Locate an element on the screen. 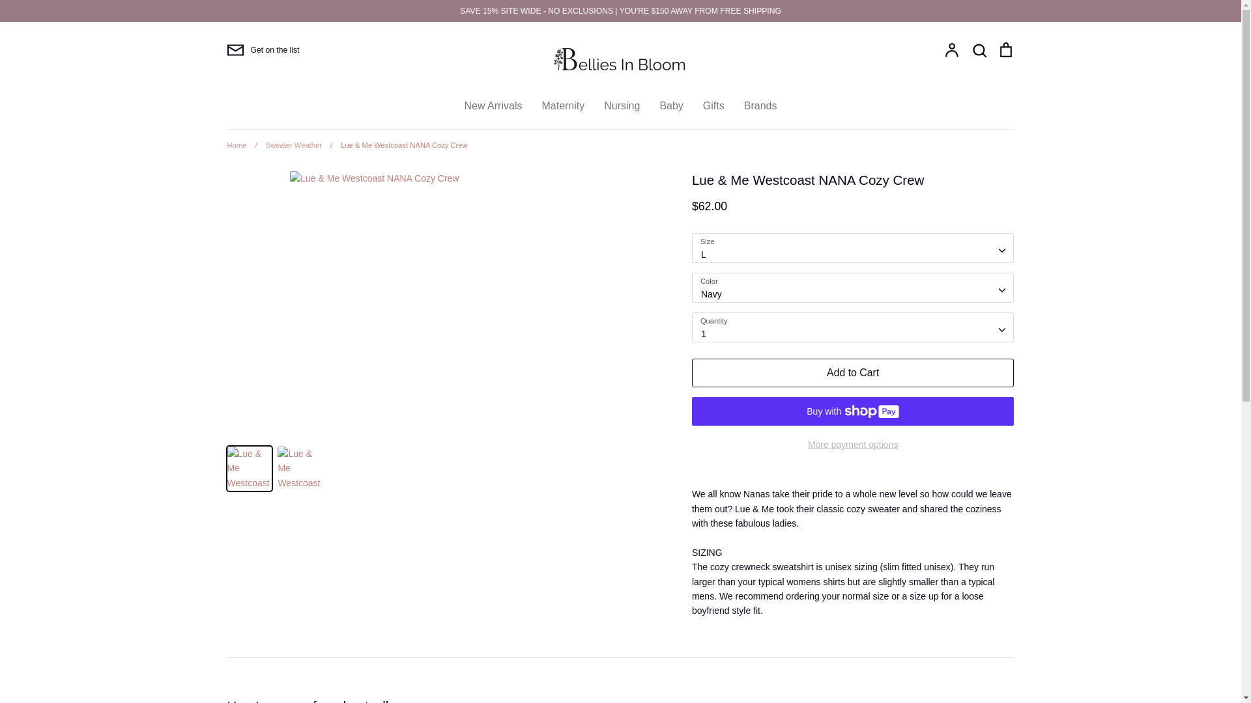  Maternity is located at coordinates (563, 105).